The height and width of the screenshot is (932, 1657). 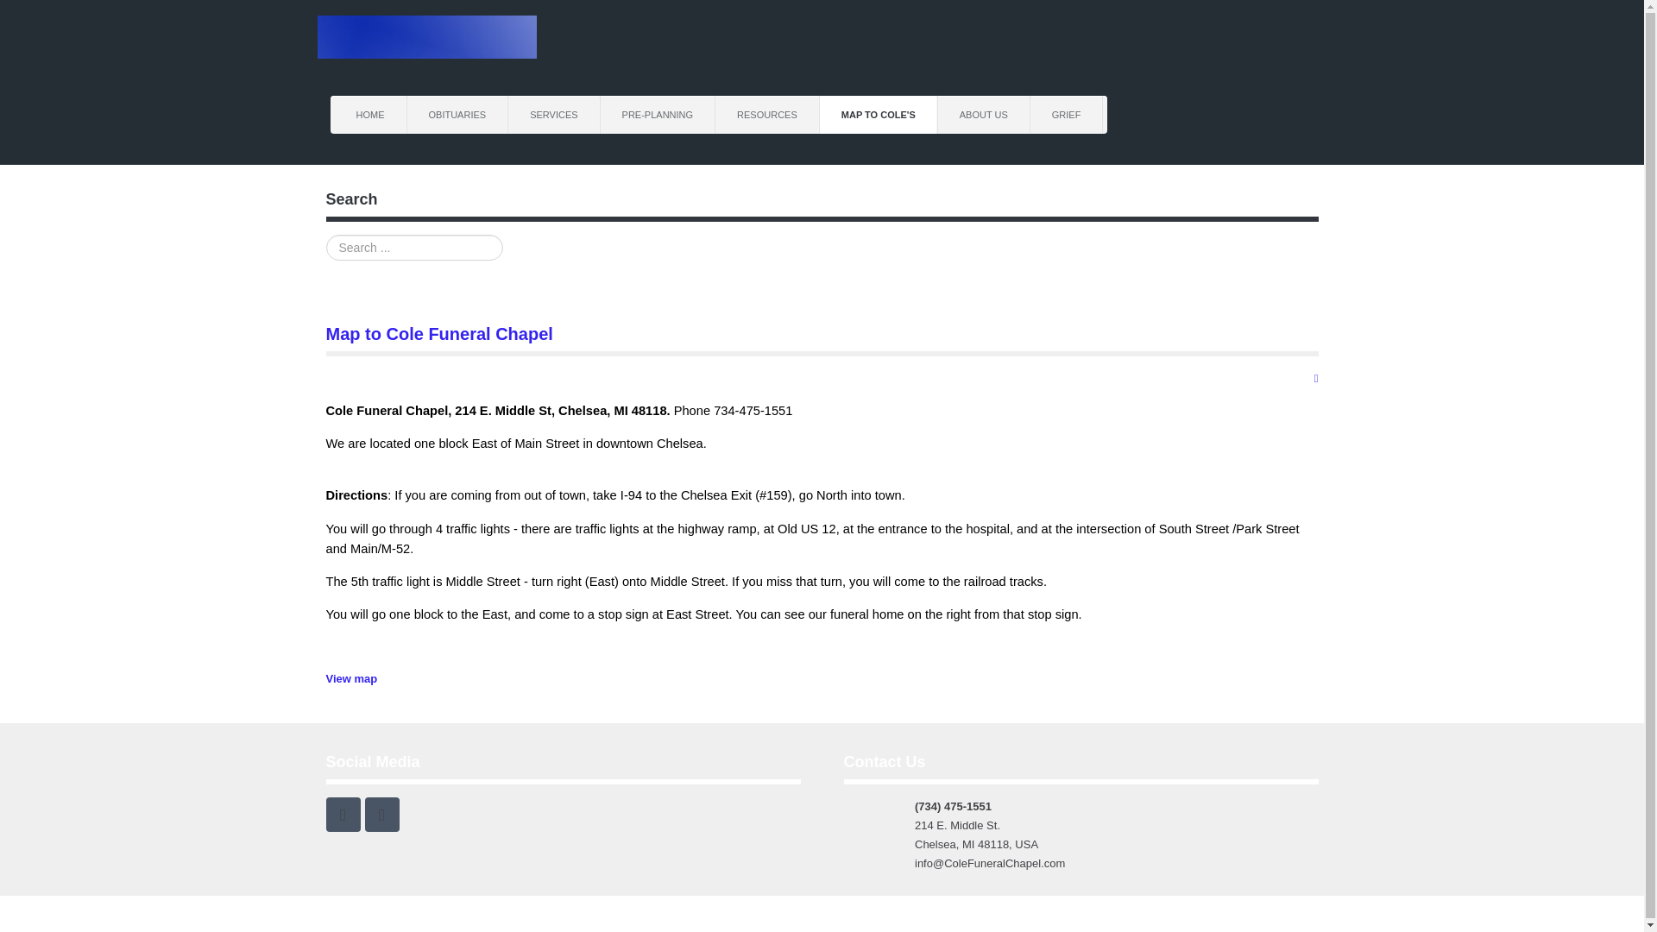 I want to click on GRIEF, so click(x=1067, y=115).